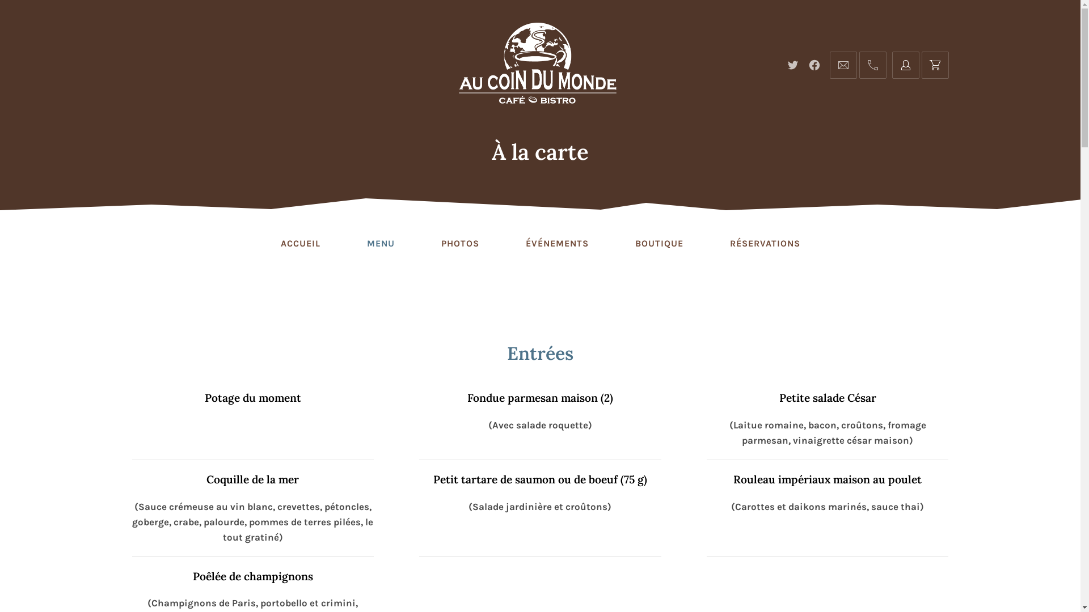 Image resolution: width=1089 pixels, height=612 pixels. I want to click on Cart, so click(935, 65).